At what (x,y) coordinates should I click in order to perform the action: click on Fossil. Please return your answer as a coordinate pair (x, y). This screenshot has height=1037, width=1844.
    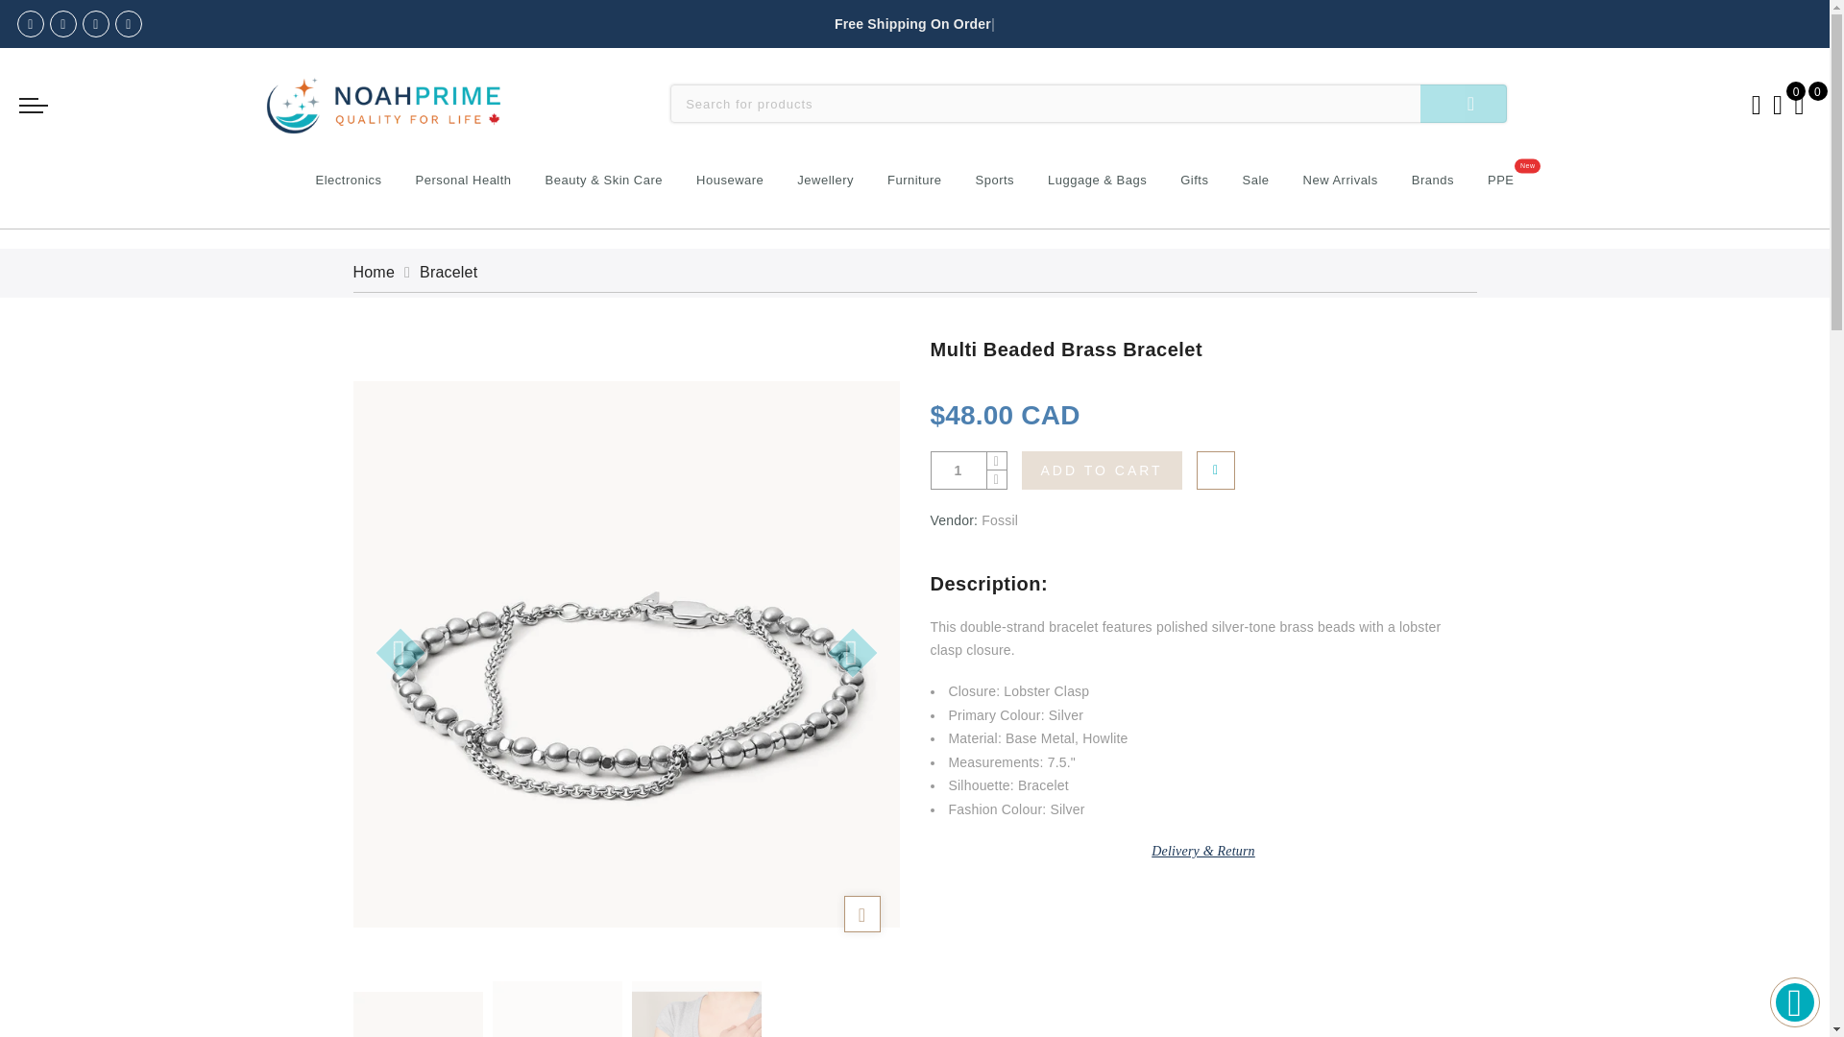
    Looking at the image, I should click on (999, 519).